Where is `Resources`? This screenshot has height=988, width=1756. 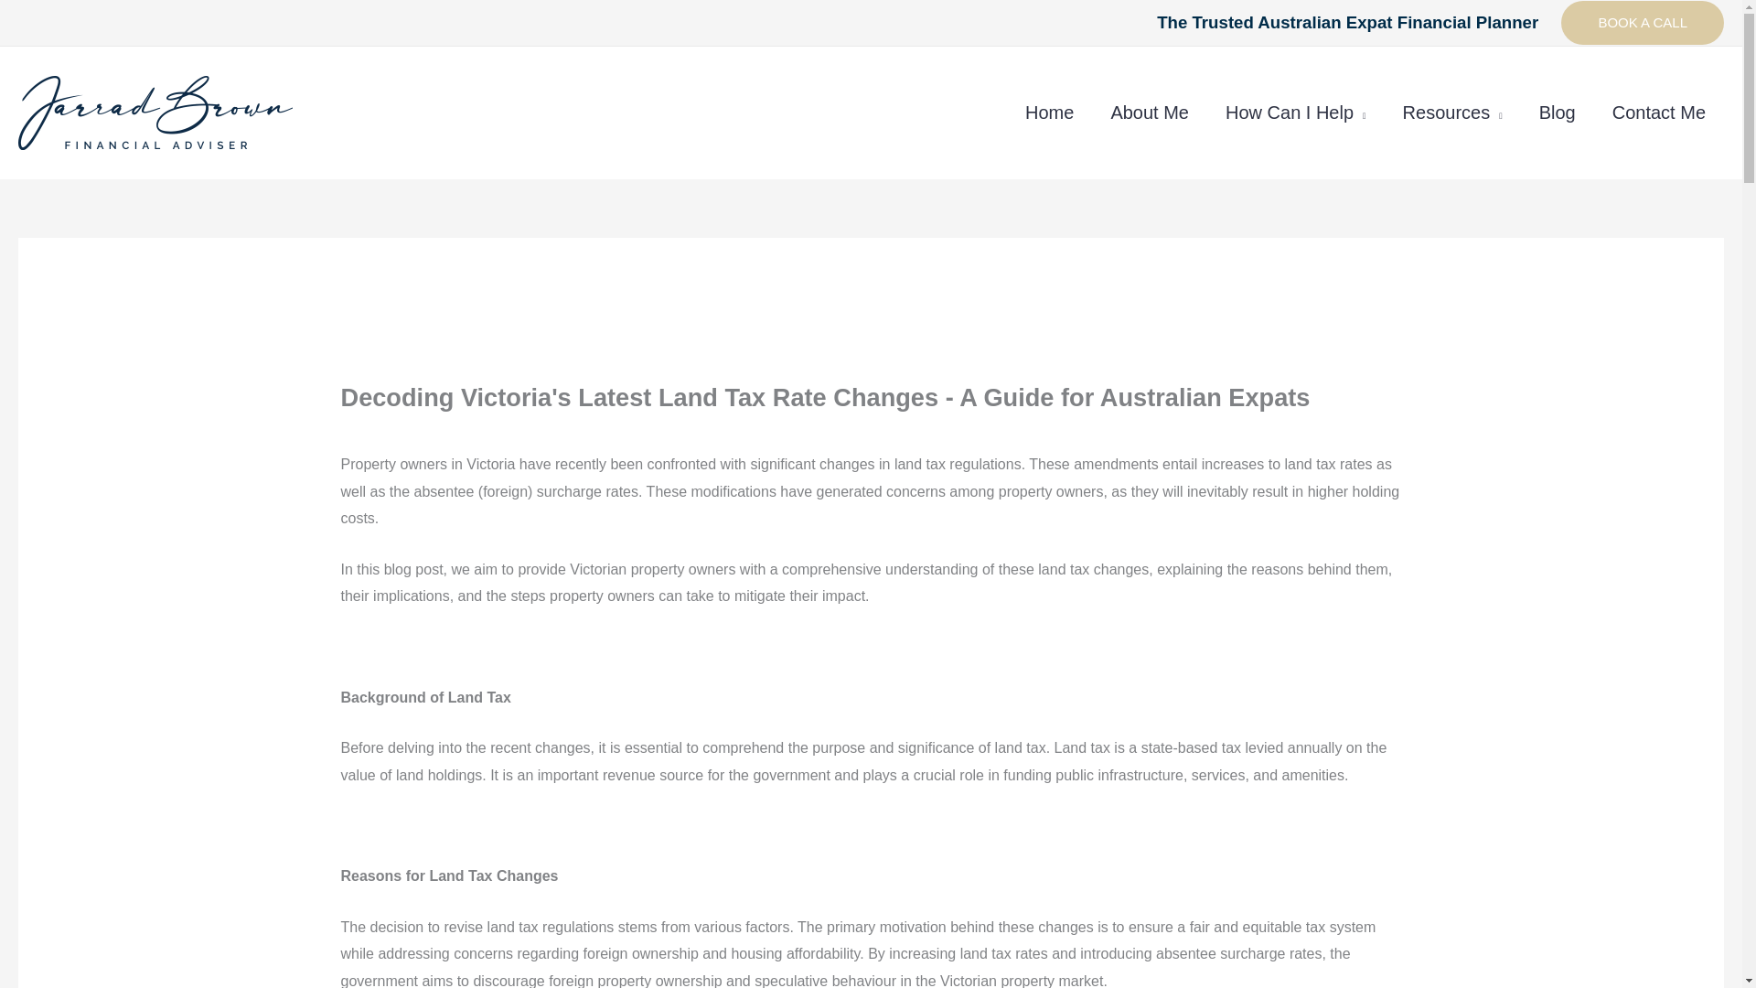 Resources is located at coordinates (1452, 112).